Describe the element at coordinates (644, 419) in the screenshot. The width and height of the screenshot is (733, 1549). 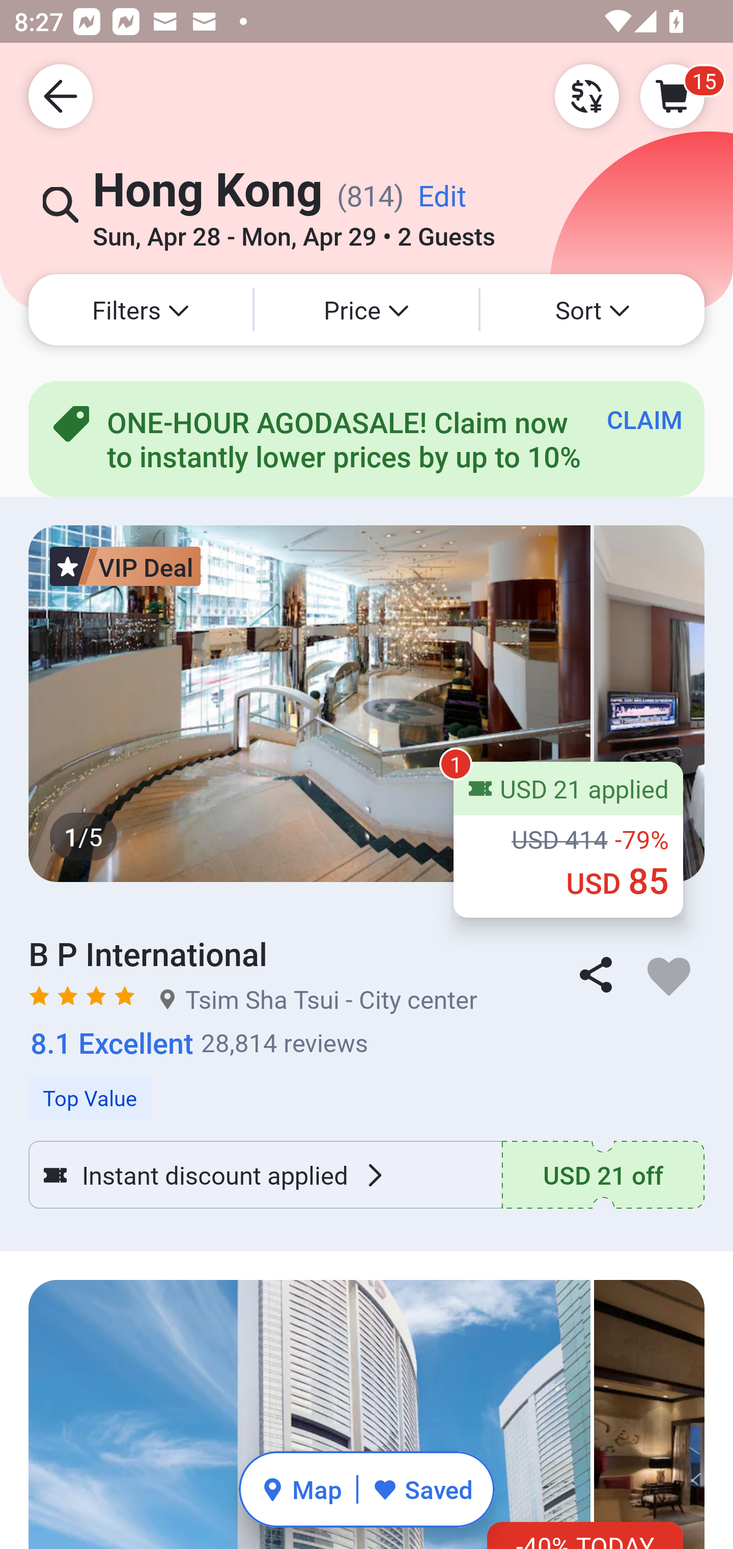
I see `CLAIM` at that location.